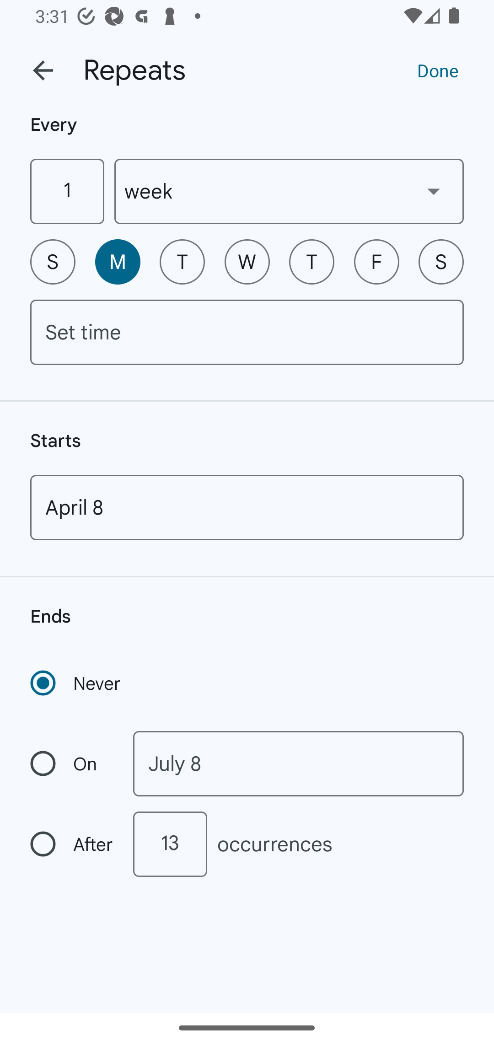 This screenshot has width=494, height=1043. I want to click on April 8, so click(247, 507).